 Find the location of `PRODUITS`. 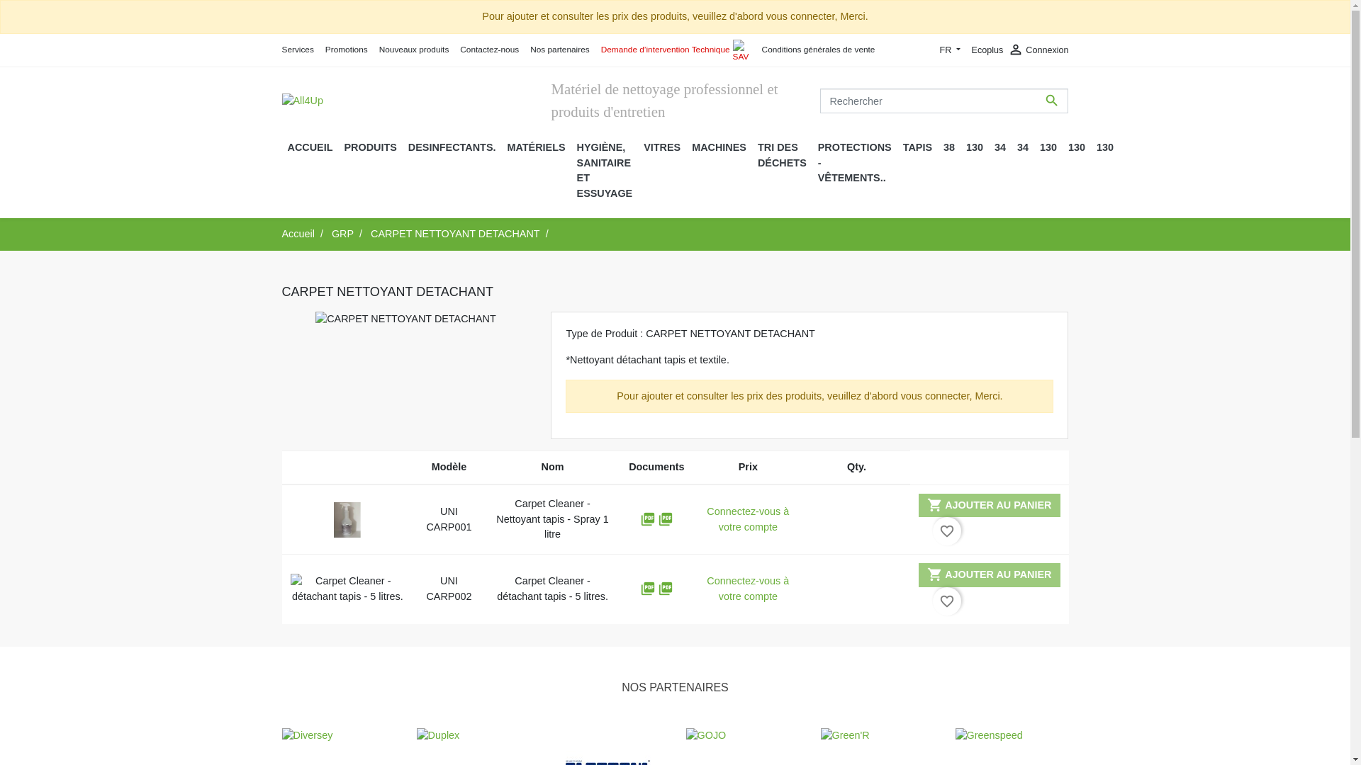

PRODUITS is located at coordinates (370, 148).